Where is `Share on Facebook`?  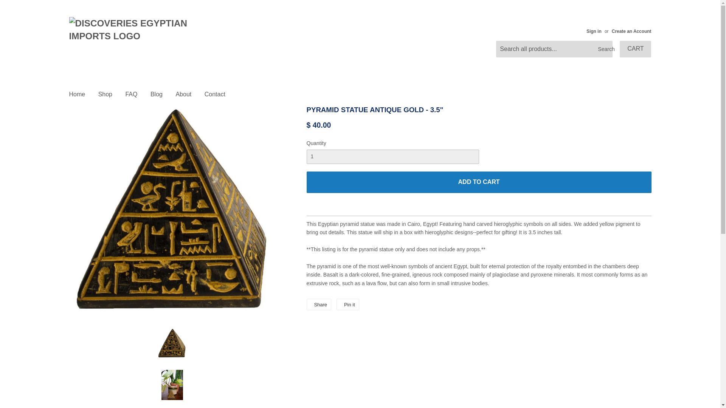
Share on Facebook is located at coordinates (318, 304).